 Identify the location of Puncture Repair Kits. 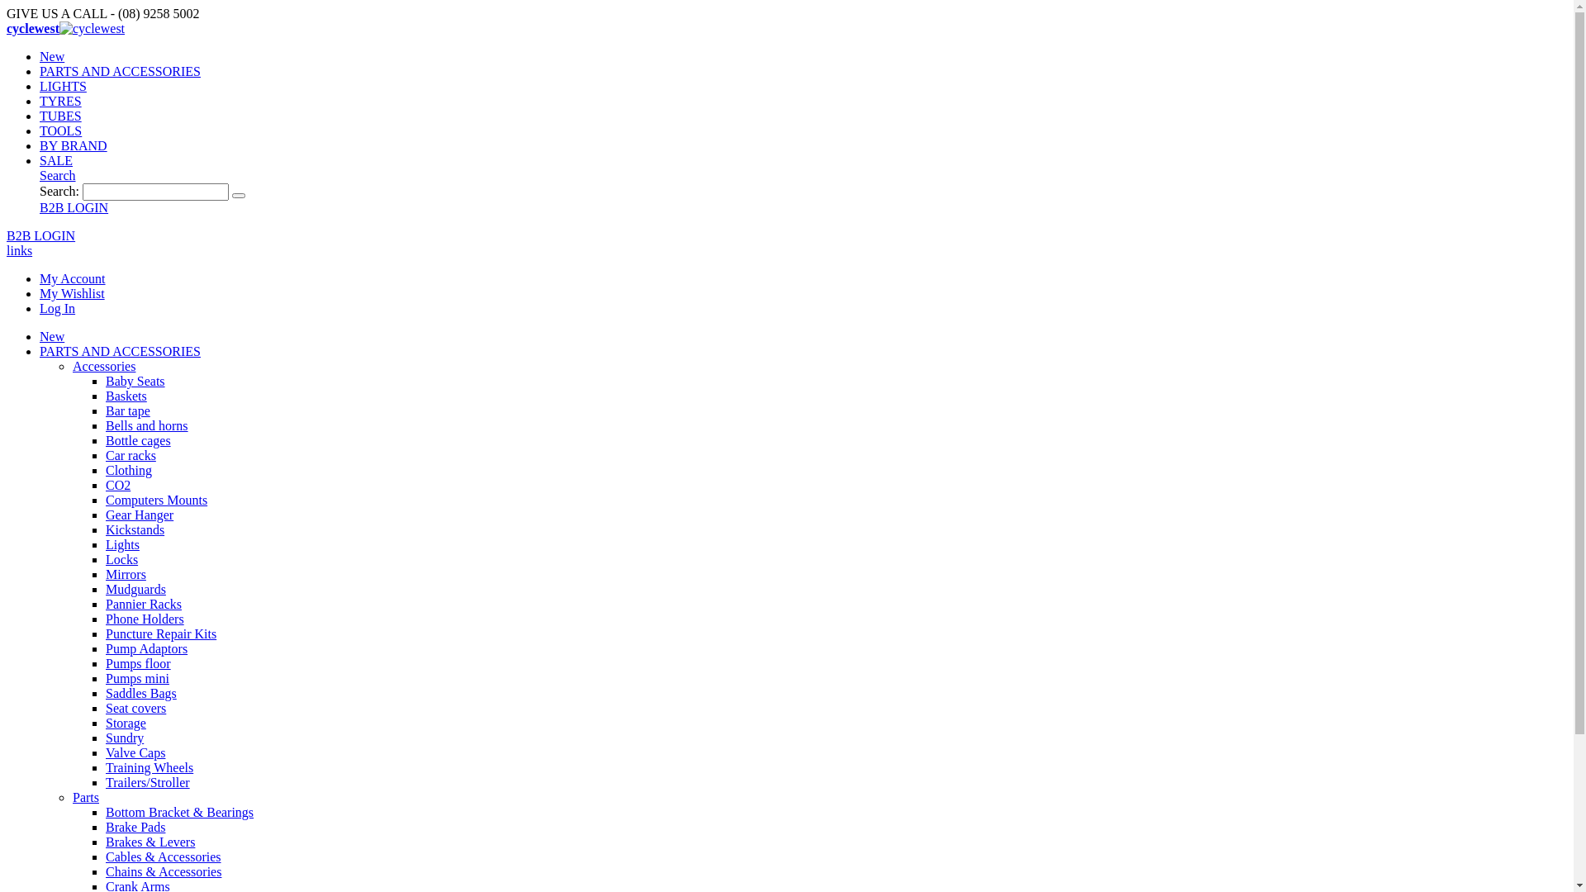
(161, 633).